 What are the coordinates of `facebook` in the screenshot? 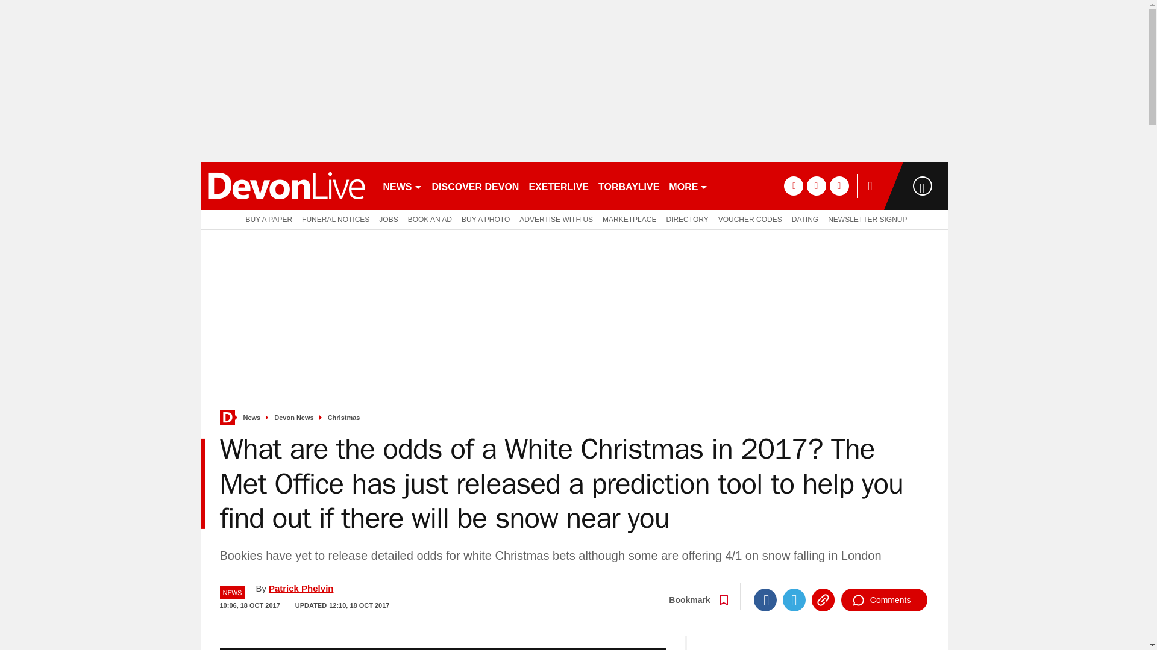 It's located at (793, 185).